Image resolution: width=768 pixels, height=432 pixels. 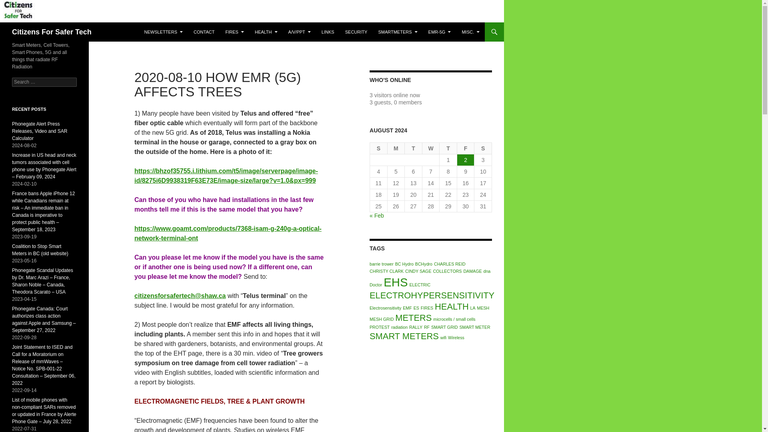 What do you see at coordinates (466, 148) in the screenshot?
I see `Friday` at bounding box center [466, 148].